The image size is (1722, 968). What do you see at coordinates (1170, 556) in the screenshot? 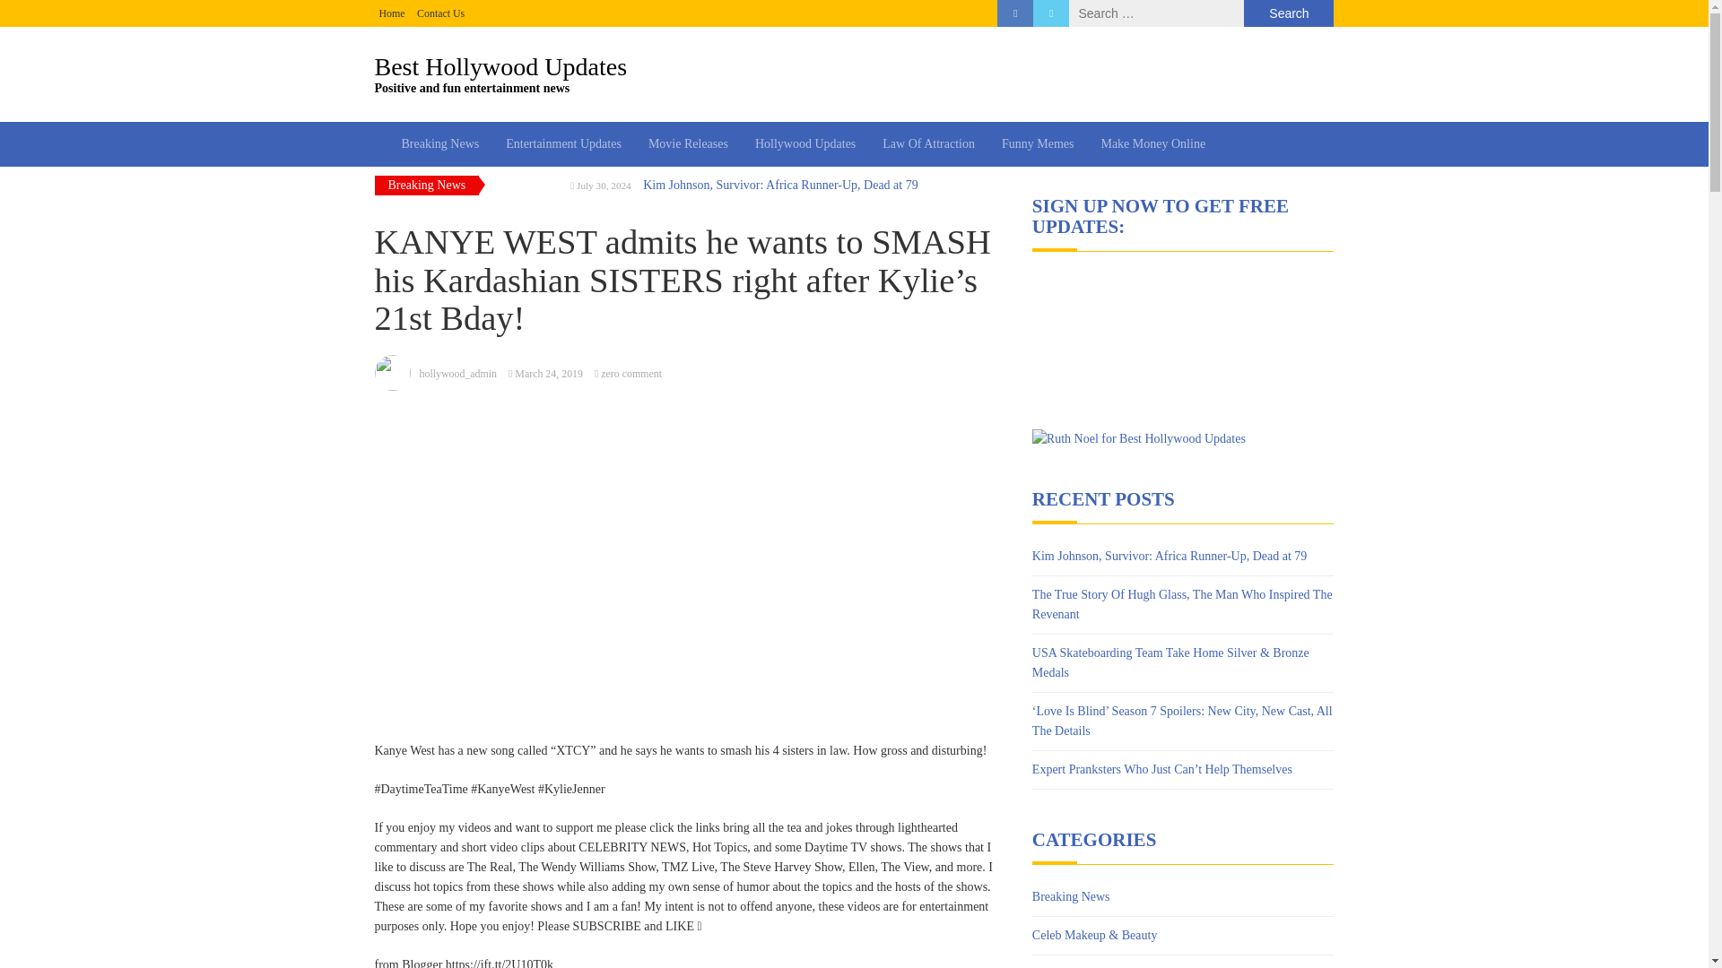
I see `Kim Johnson, Survivor: Africa Runner-Up, Dead at 79` at bounding box center [1170, 556].